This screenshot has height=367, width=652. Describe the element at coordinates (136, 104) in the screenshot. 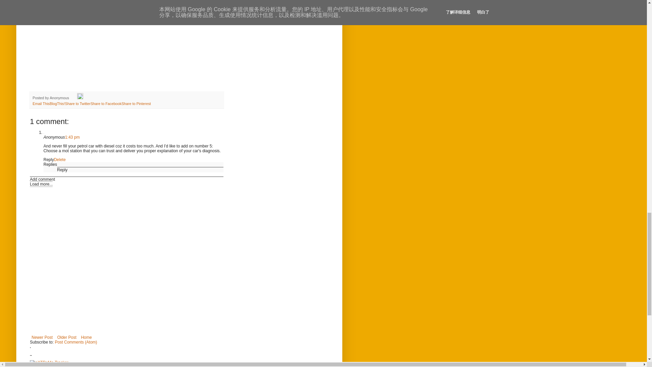

I see `Share to Pinterest` at that location.